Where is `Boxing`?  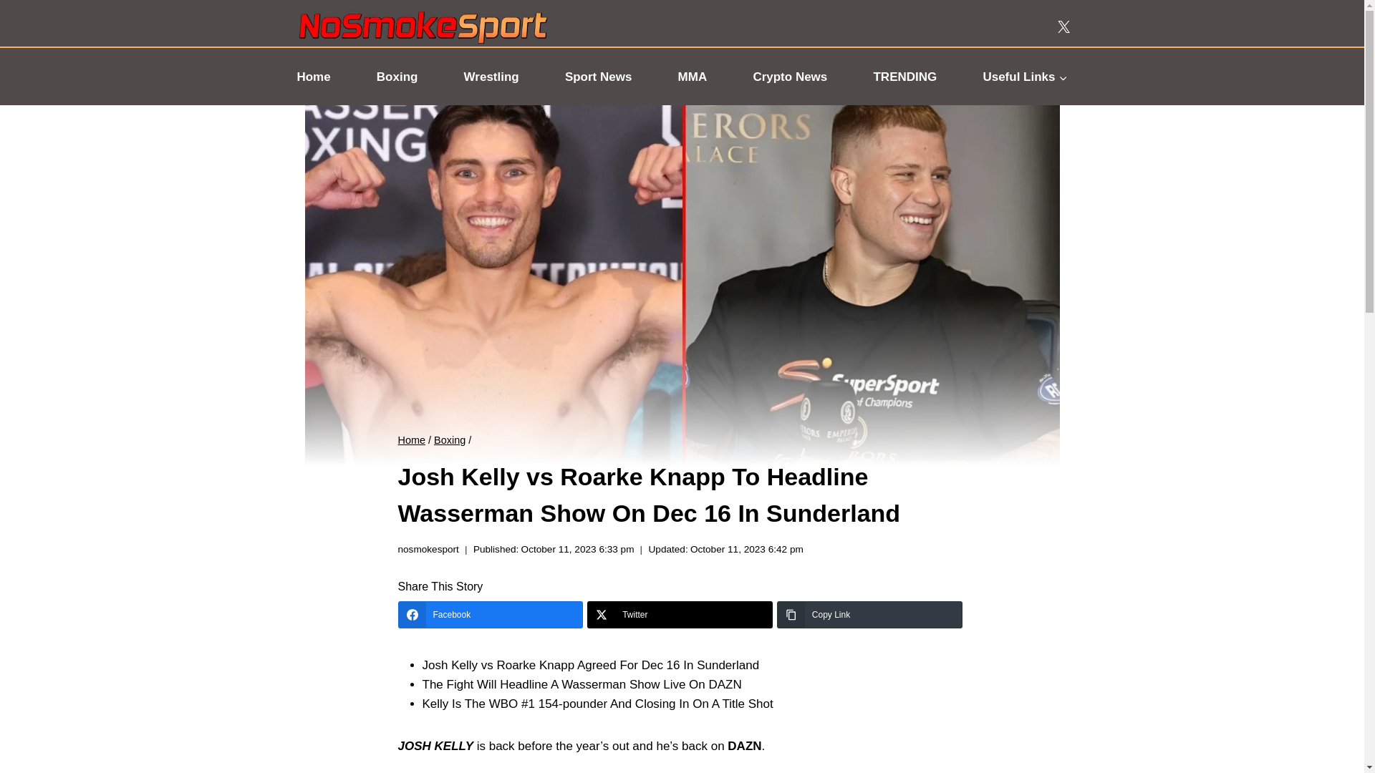 Boxing is located at coordinates (397, 76).